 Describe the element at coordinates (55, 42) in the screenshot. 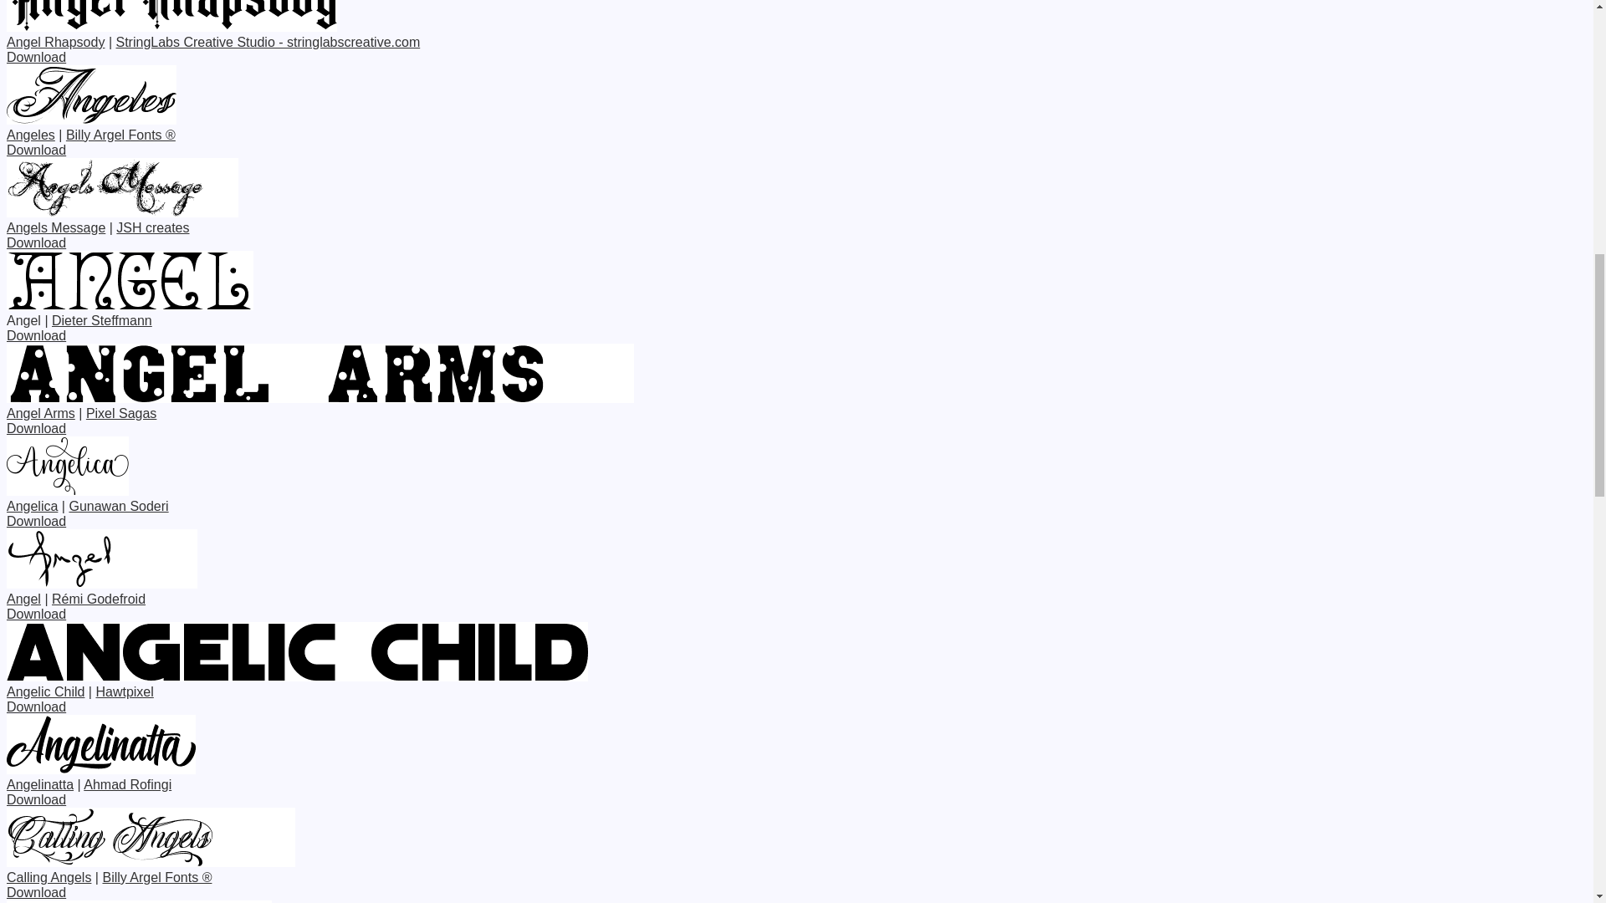

I see `Angel Rhapsody` at that location.